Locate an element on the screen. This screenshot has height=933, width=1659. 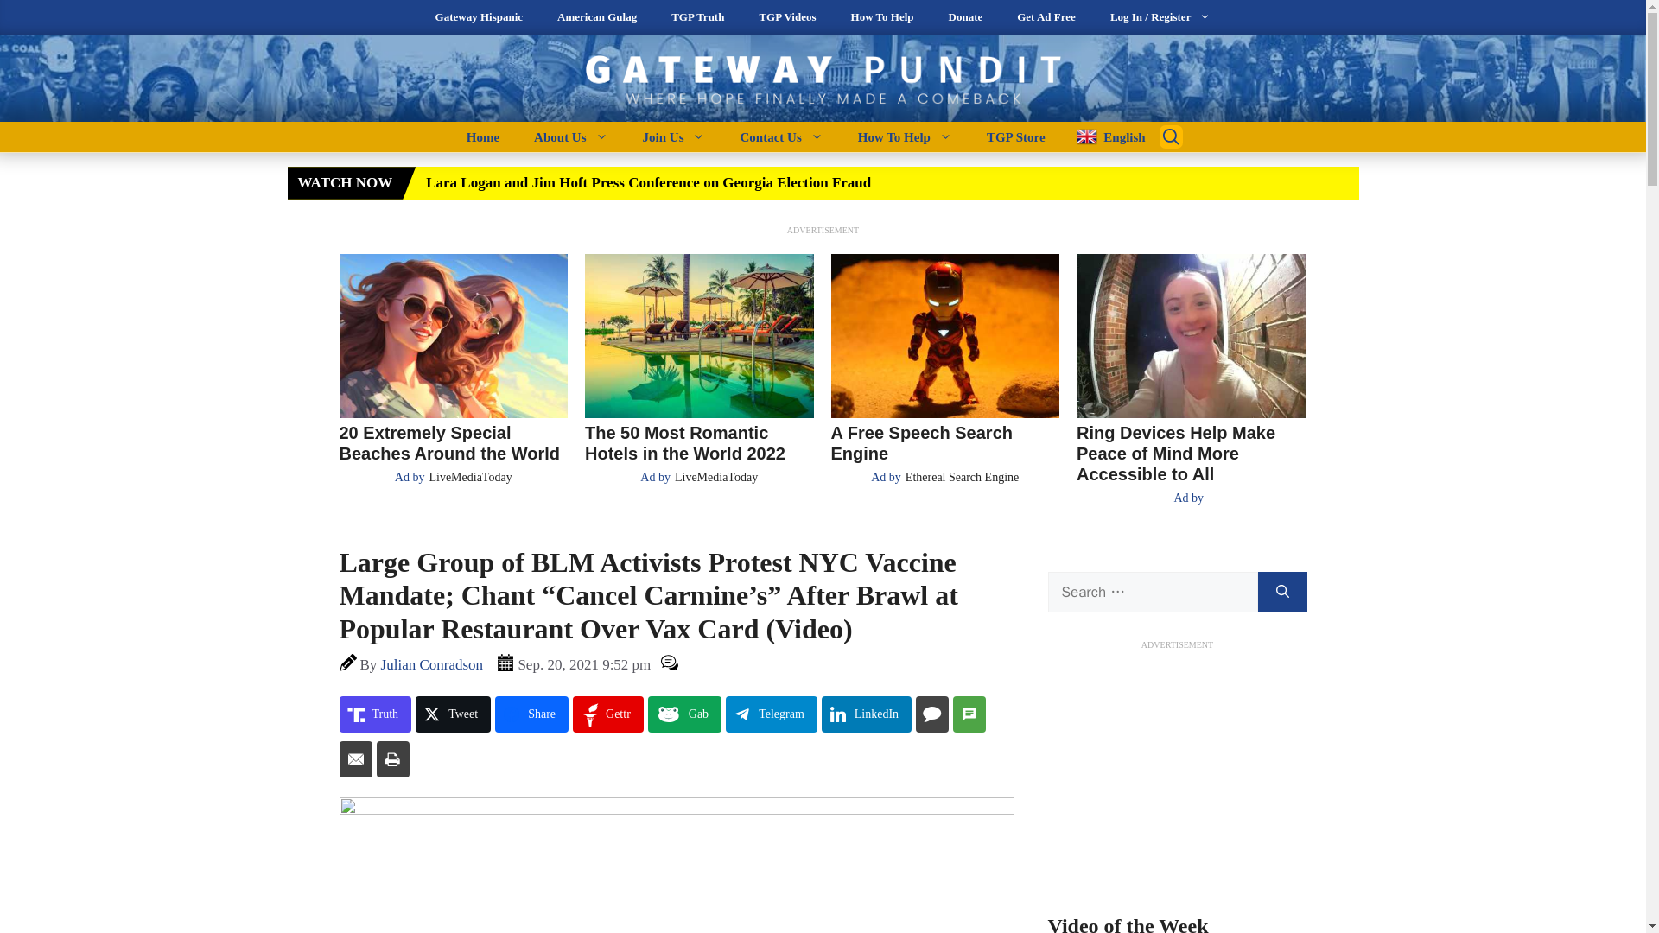
English is located at coordinates (1104, 136).